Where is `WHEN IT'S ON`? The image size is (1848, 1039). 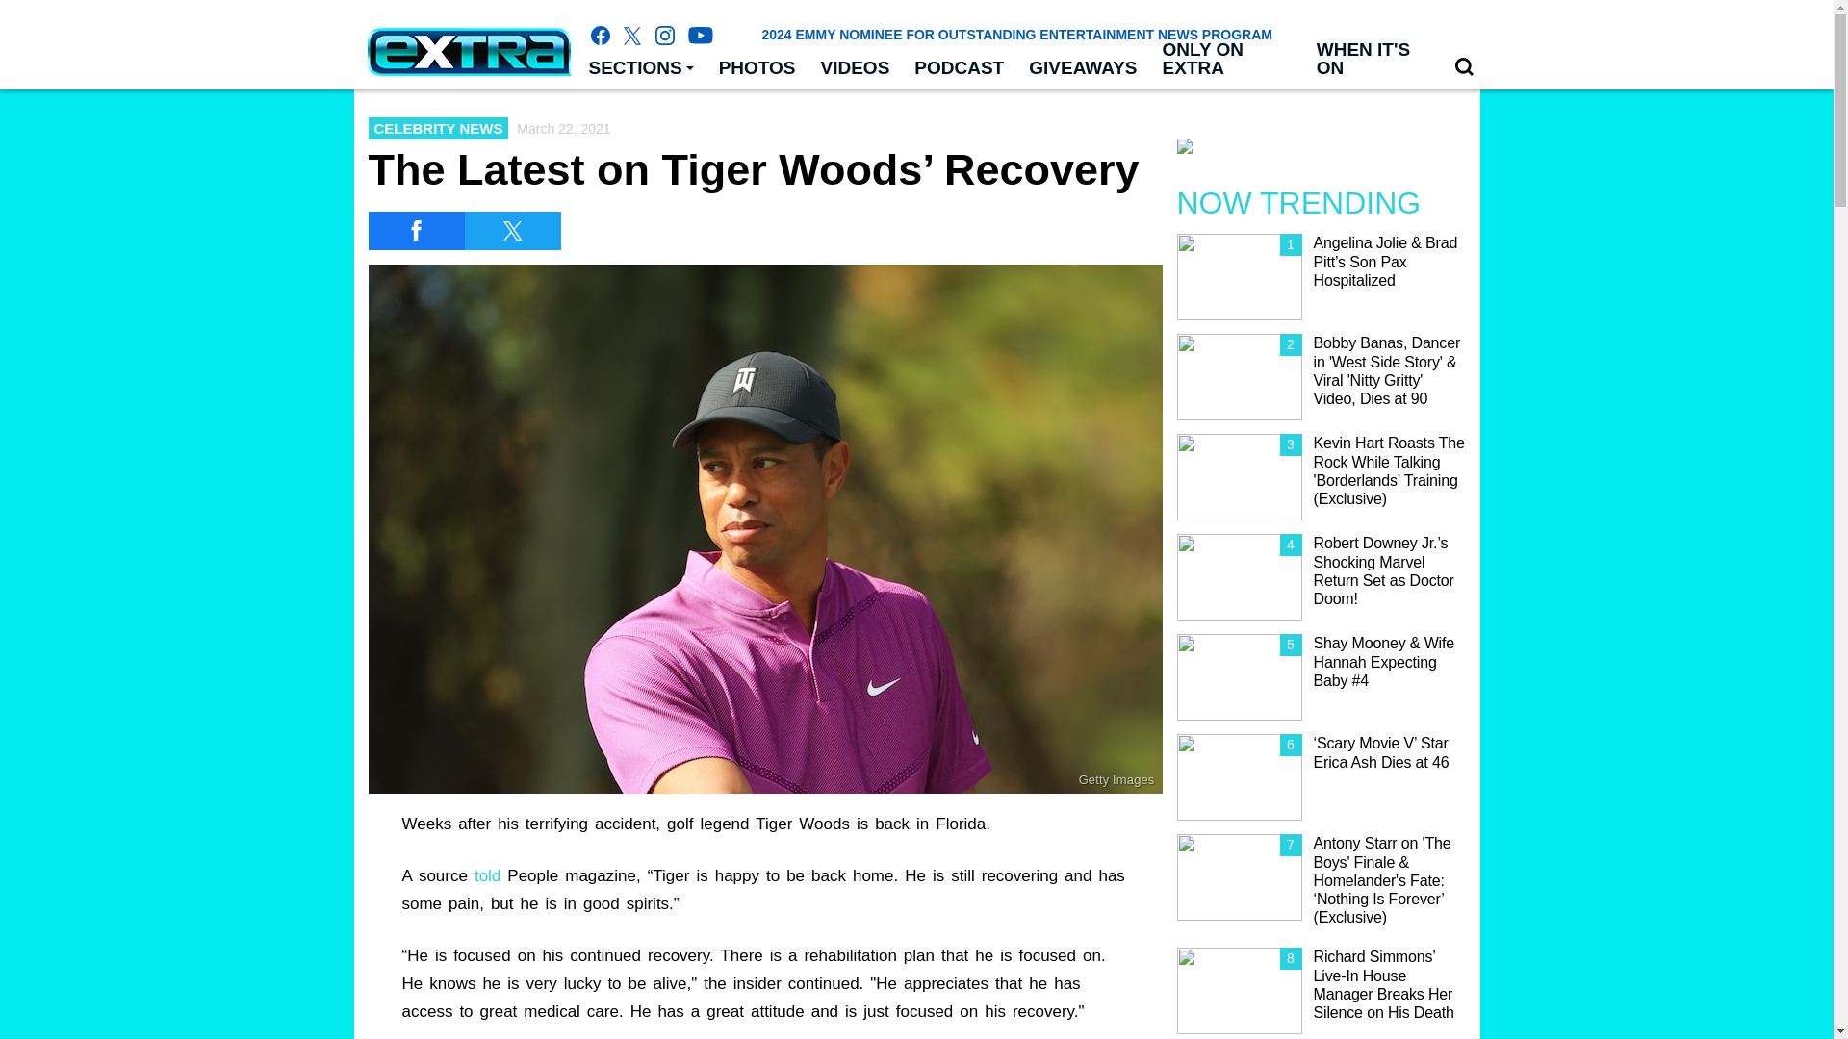
WHEN IT'S ON is located at coordinates (1372, 60).